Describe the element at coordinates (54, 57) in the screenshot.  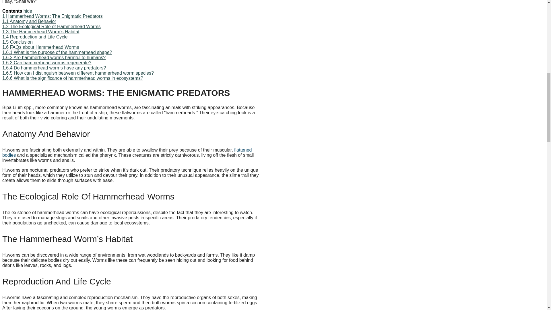
I see `1.6.2 Are hammerhead worms harmful to humans?` at that location.